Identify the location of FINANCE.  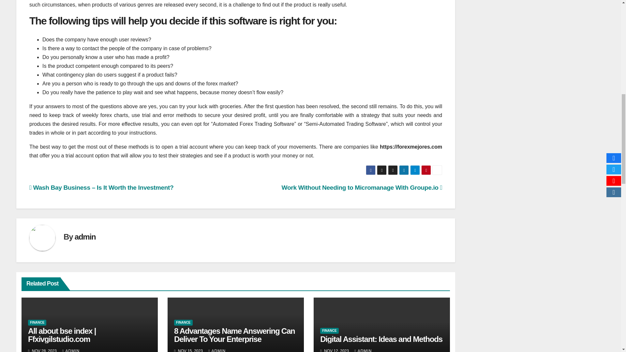
(37, 323).